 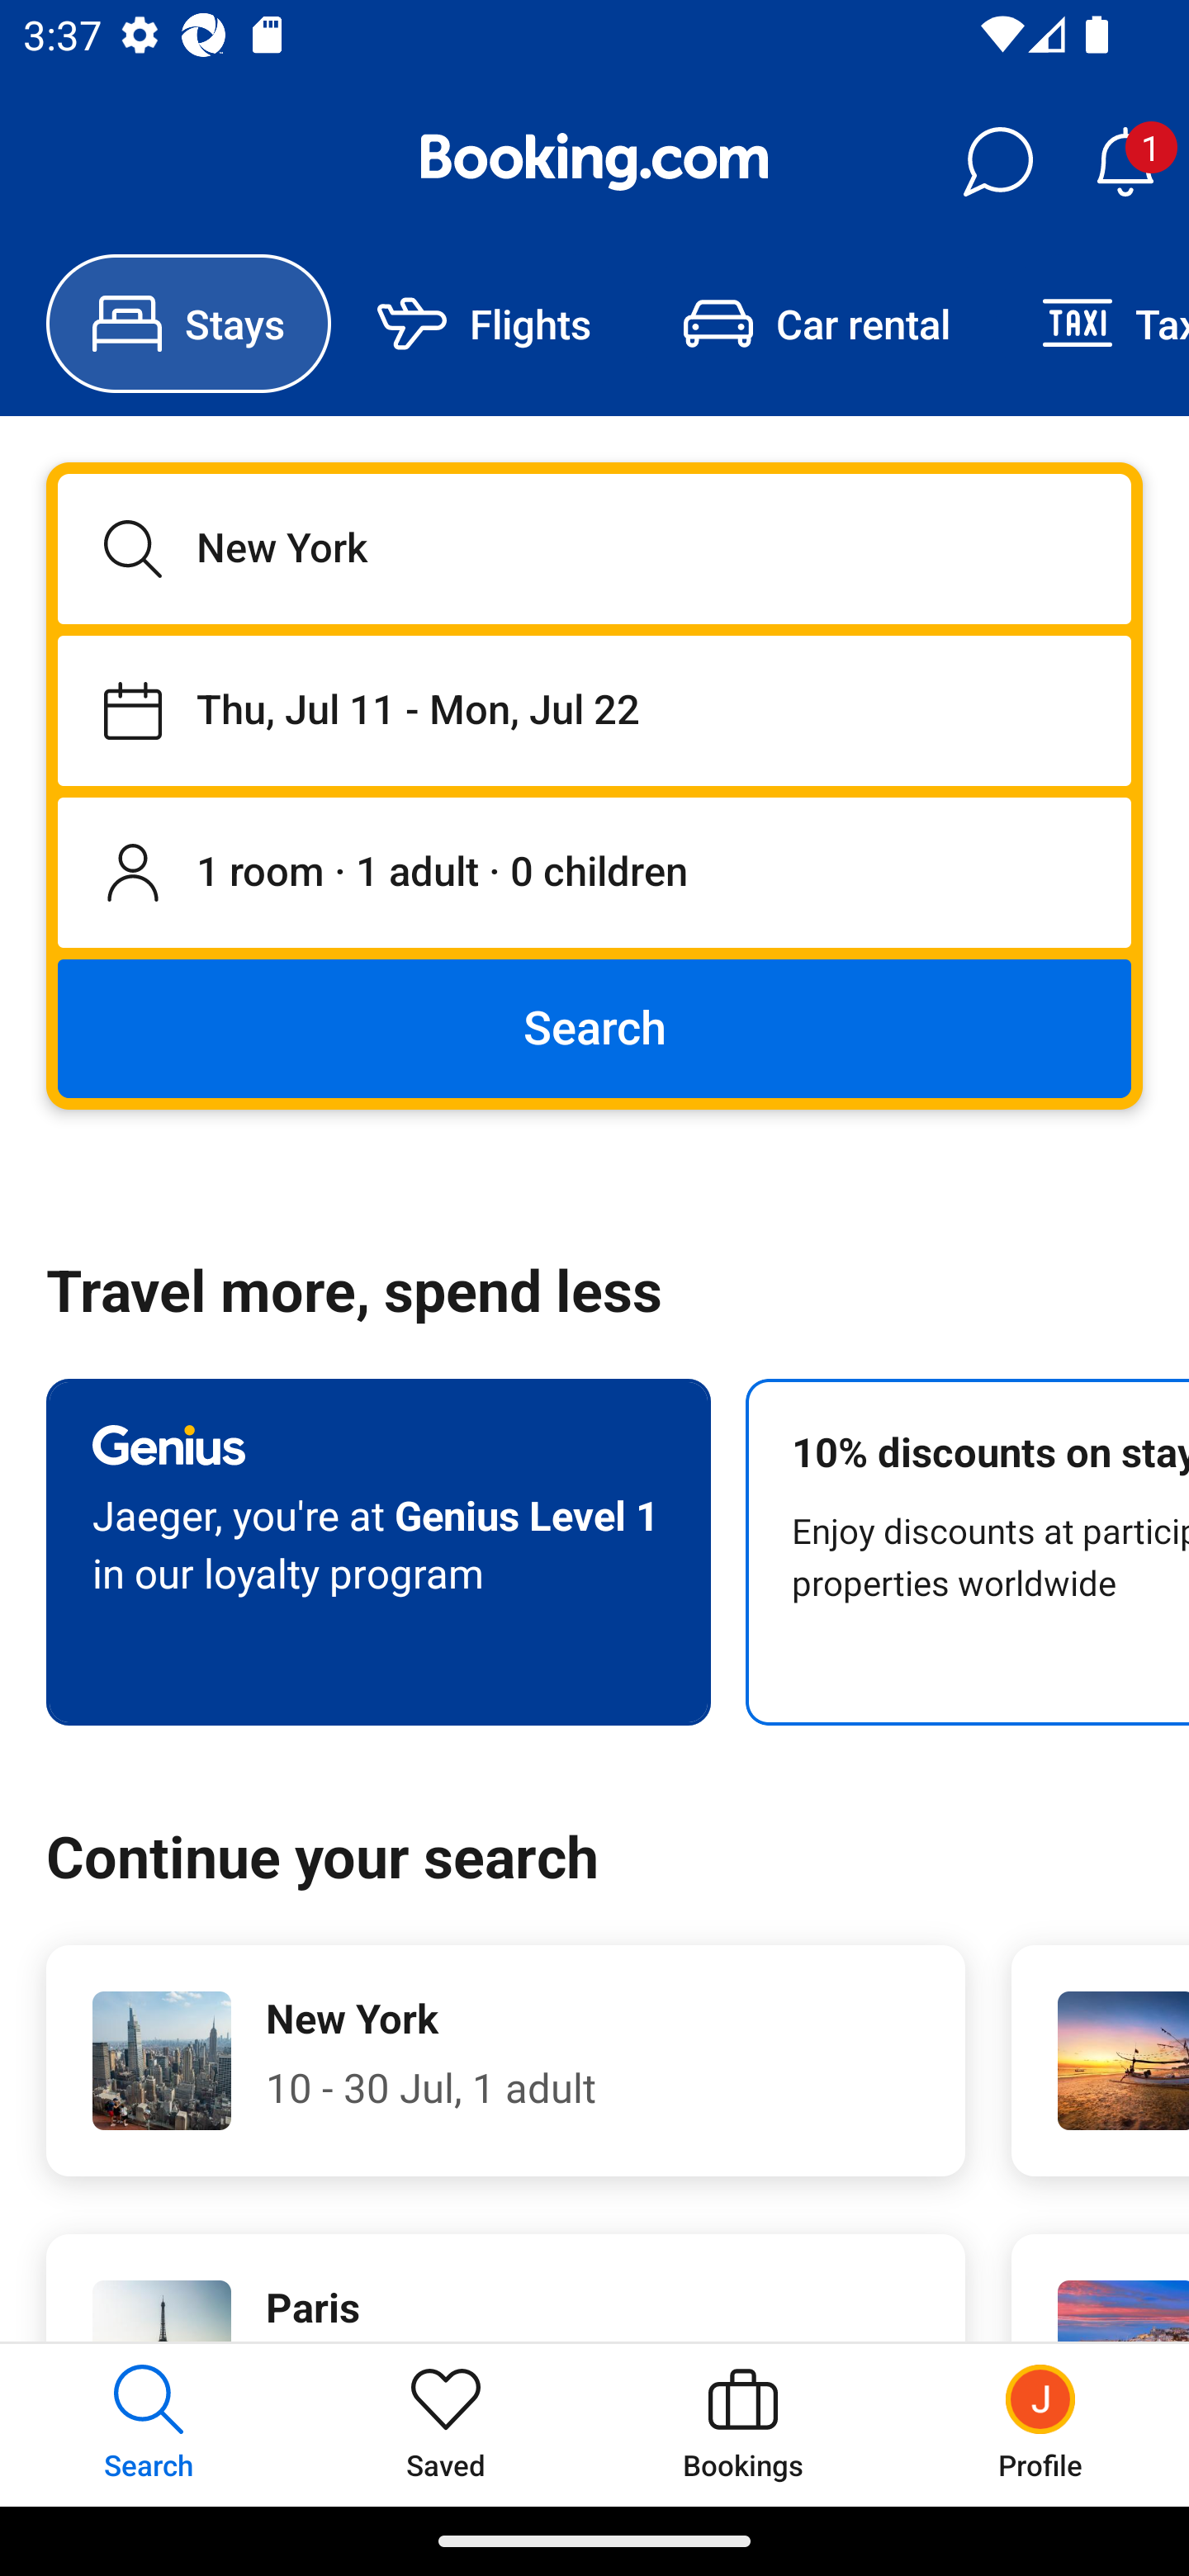 What do you see at coordinates (484, 324) in the screenshot?
I see `Flights` at bounding box center [484, 324].